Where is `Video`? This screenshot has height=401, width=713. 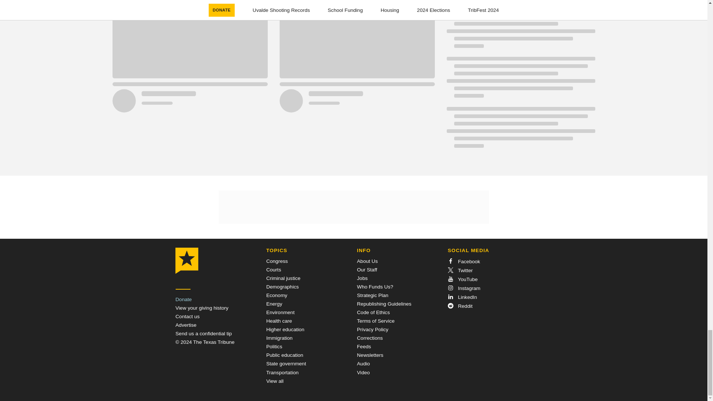
Video is located at coordinates (363, 372).